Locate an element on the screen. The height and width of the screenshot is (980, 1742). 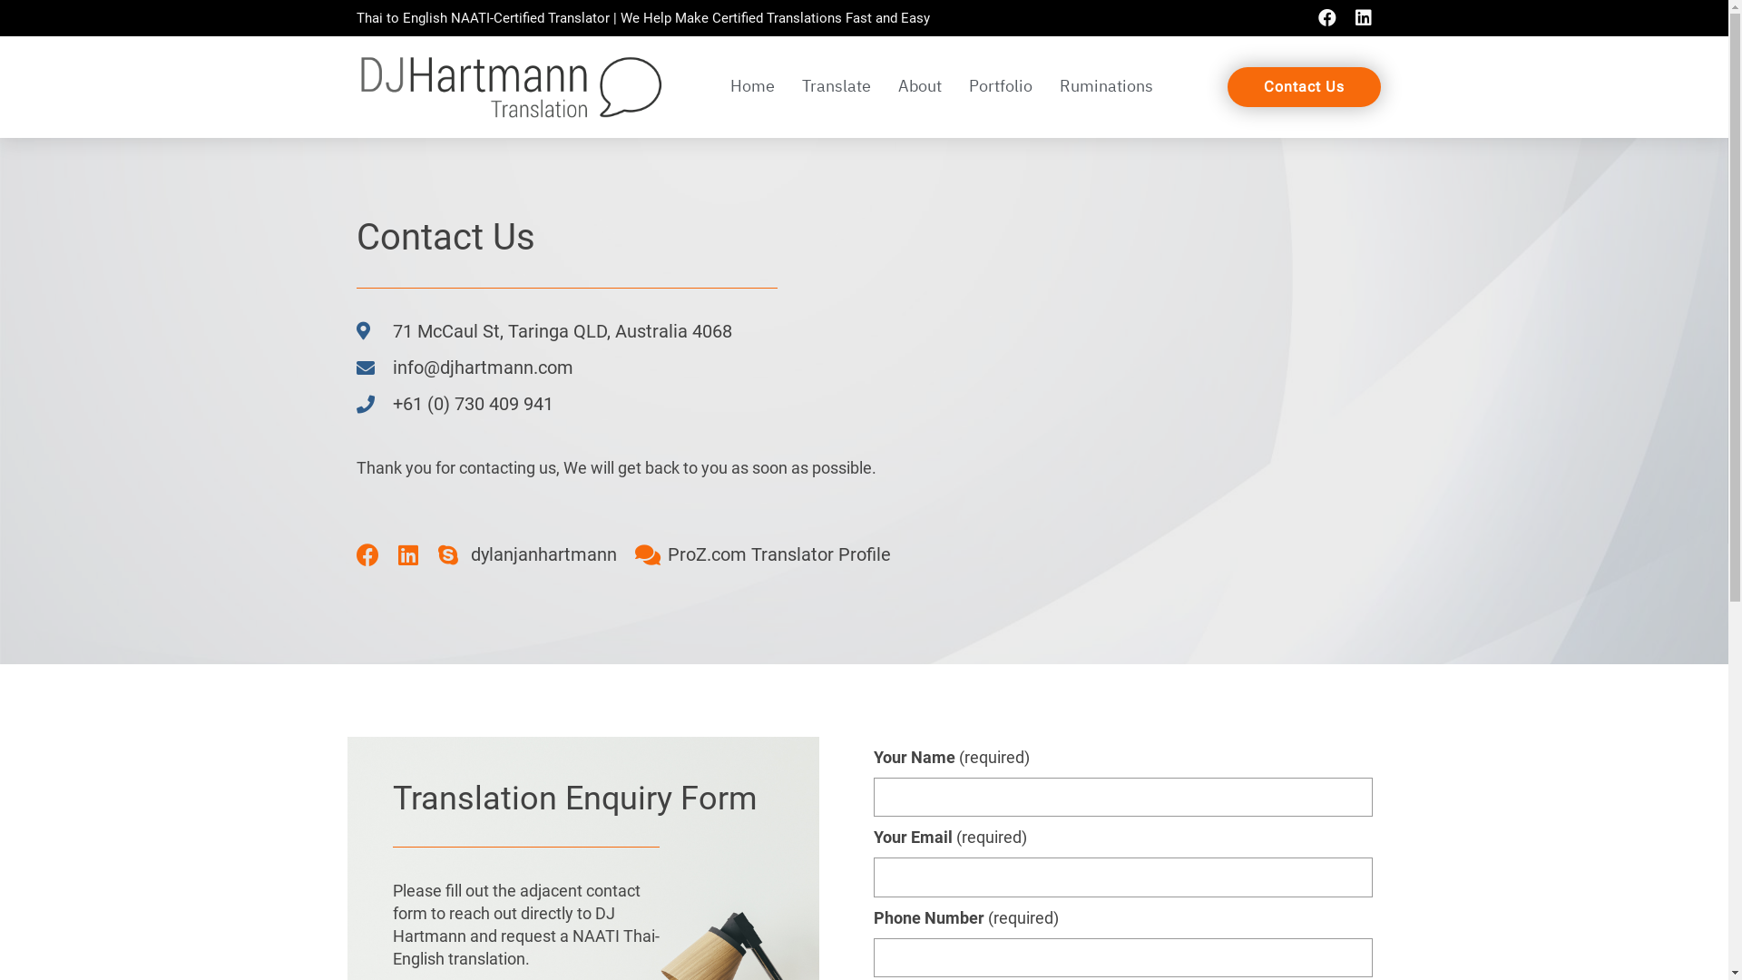
Contact Us is located at coordinates (1305, 87).